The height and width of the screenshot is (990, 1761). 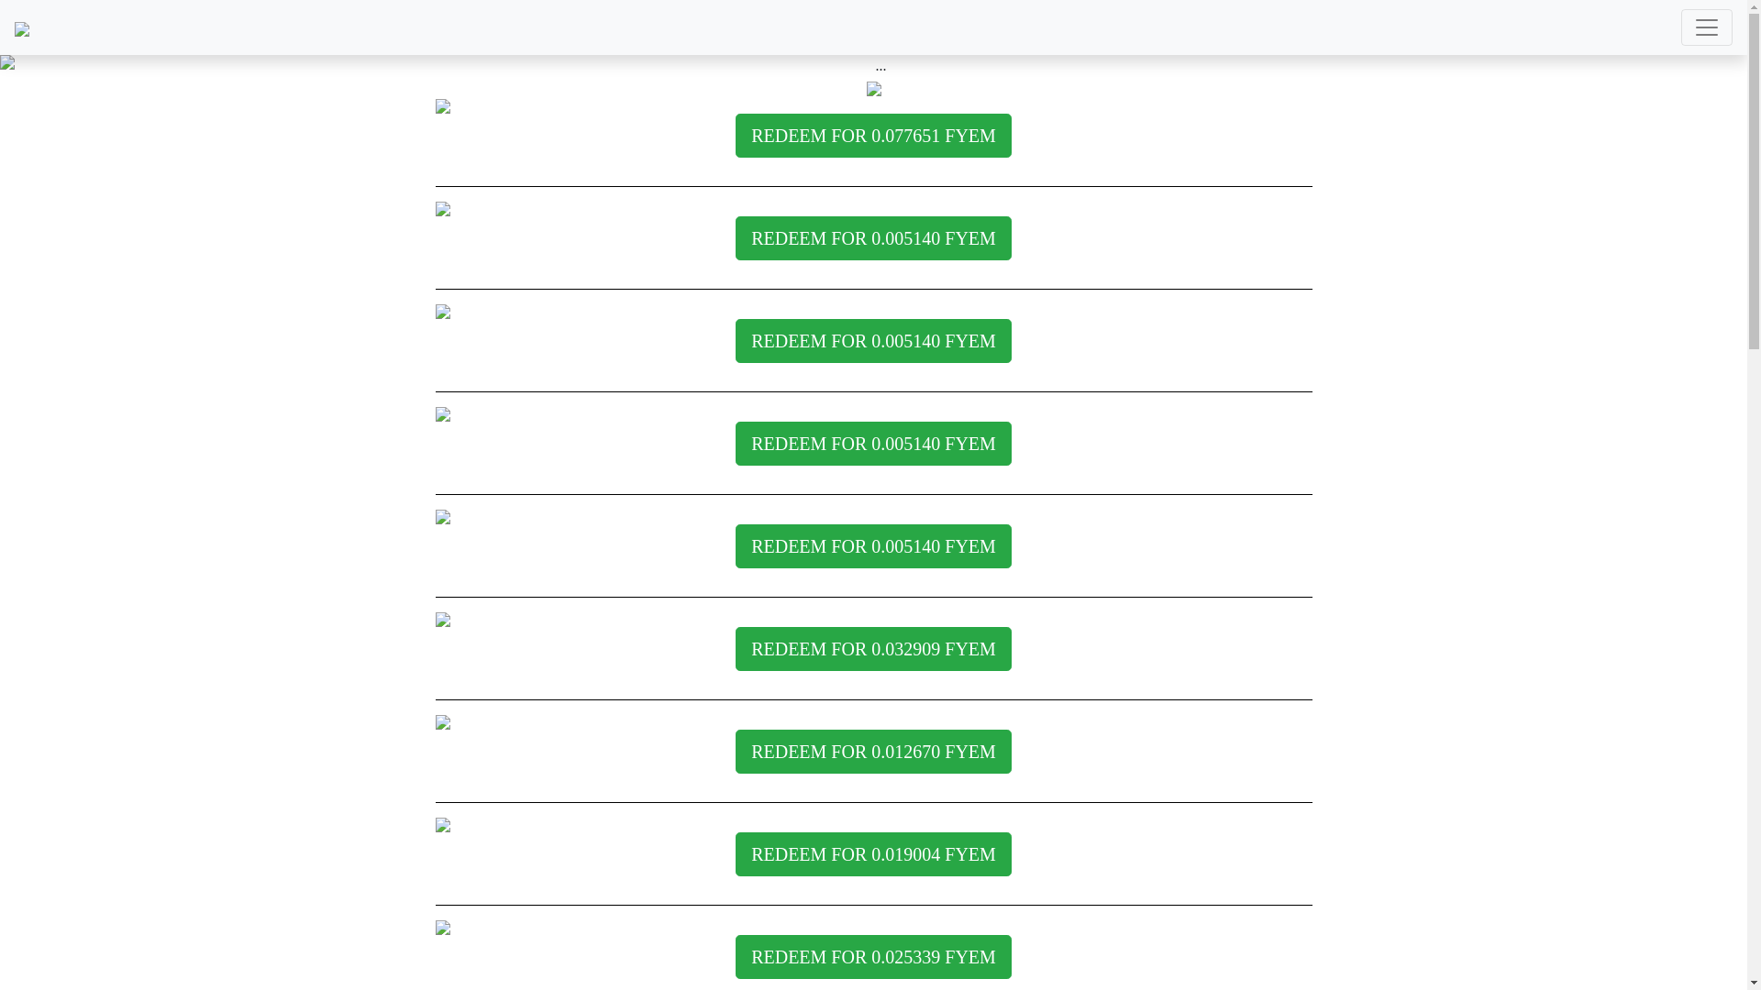 I want to click on REDEEM FOR 0.025339 FYEM, so click(x=873, y=962).